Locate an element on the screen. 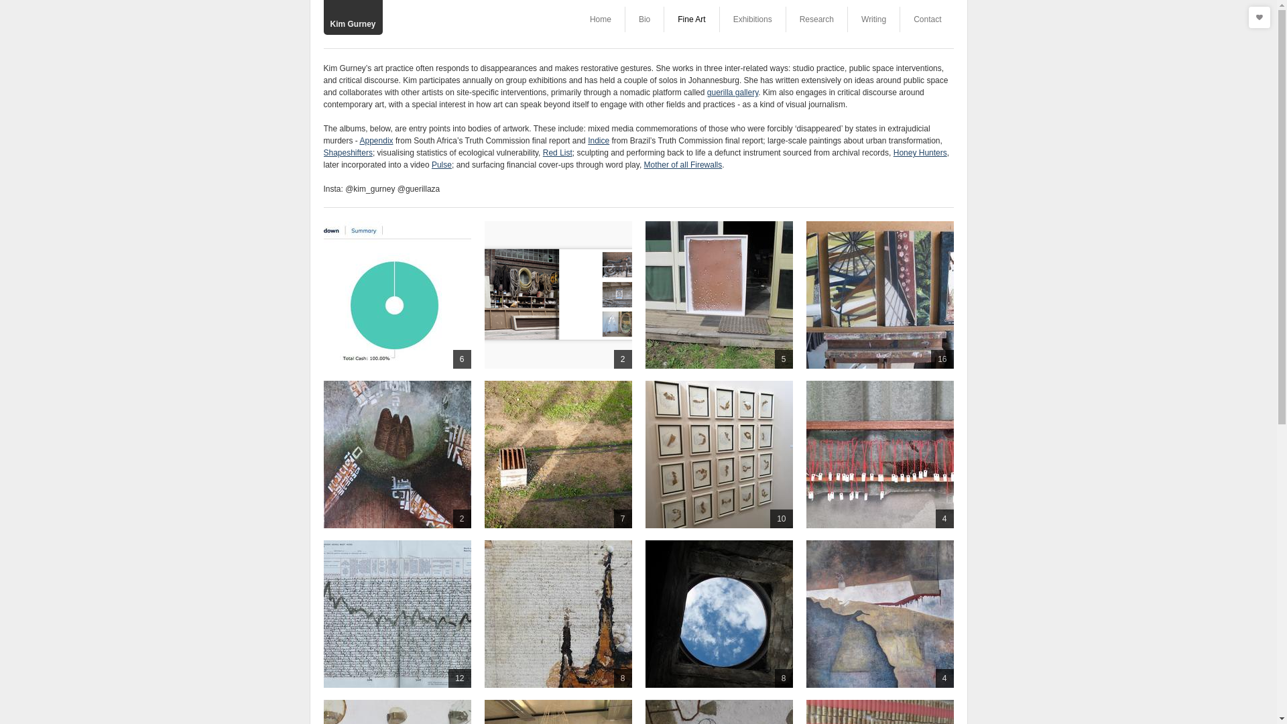  Love's Tally is located at coordinates (397, 712).